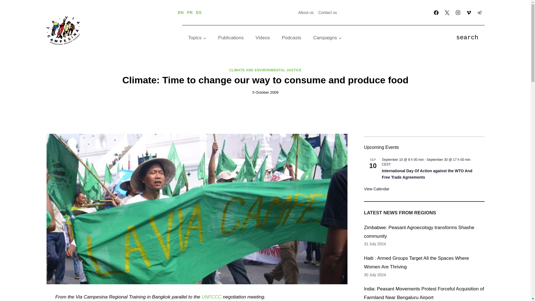 This screenshot has width=535, height=301. What do you see at coordinates (189, 12) in the screenshot?
I see `FR` at bounding box center [189, 12].